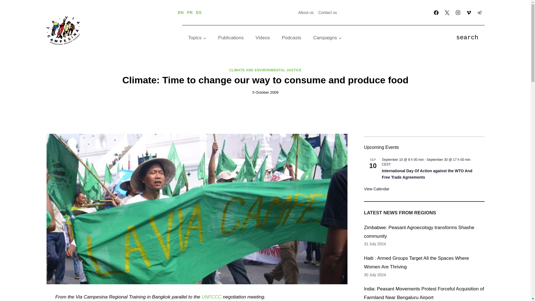 This screenshot has width=535, height=301. What do you see at coordinates (189, 12) in the screenshot?
I see `FR` at bounding box center [189, 12].